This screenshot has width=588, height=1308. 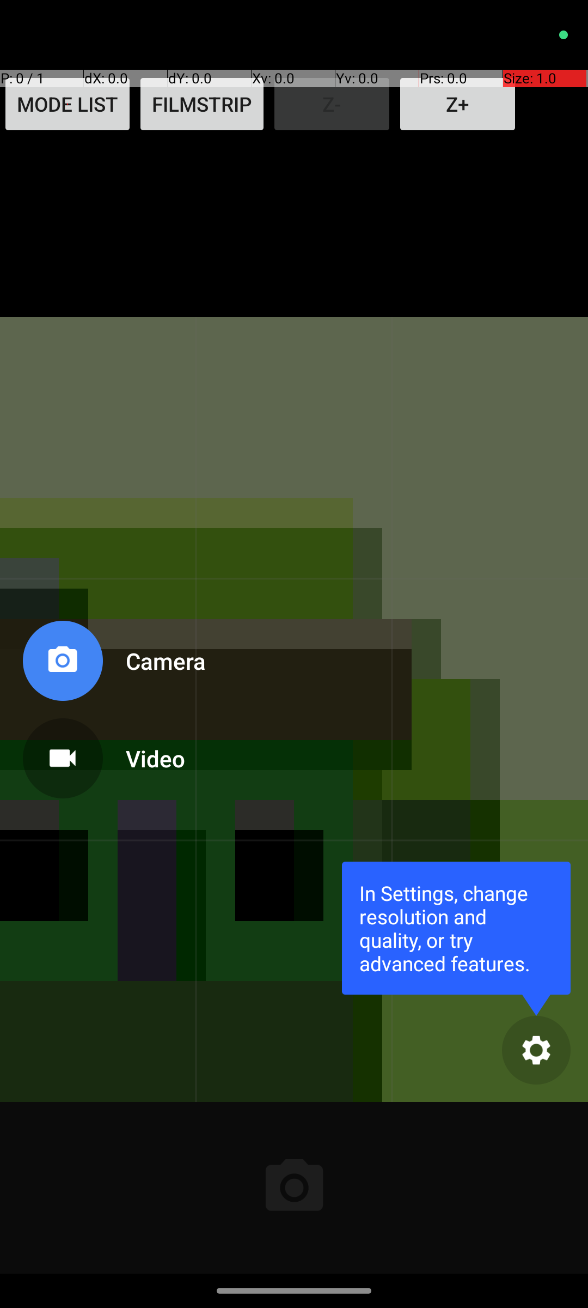 I want to click on Camera, so click(x=155, y=661).